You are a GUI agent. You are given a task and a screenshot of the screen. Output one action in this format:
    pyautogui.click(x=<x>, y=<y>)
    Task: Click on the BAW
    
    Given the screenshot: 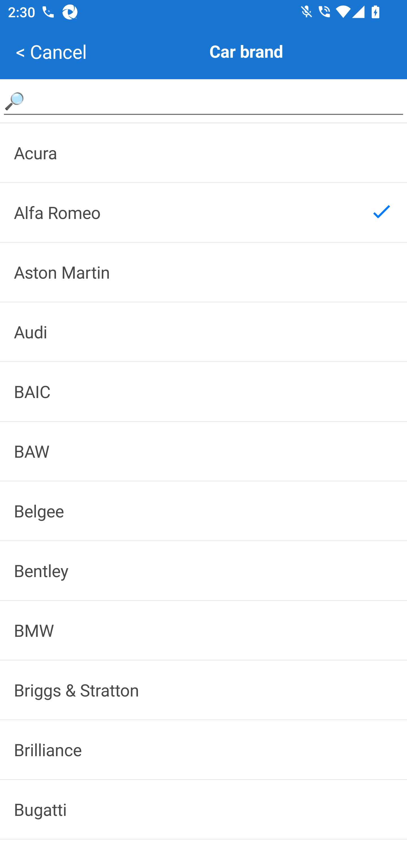 What is the action you would take?
    pyautogui.click(x=203, y=451)
    